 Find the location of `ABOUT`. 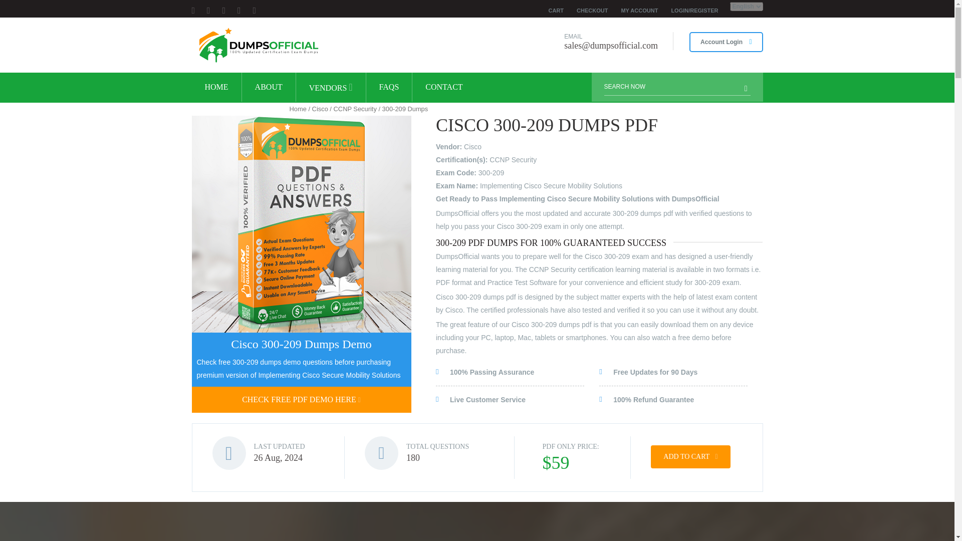

ABOUT is located at coordinates (269, 87).